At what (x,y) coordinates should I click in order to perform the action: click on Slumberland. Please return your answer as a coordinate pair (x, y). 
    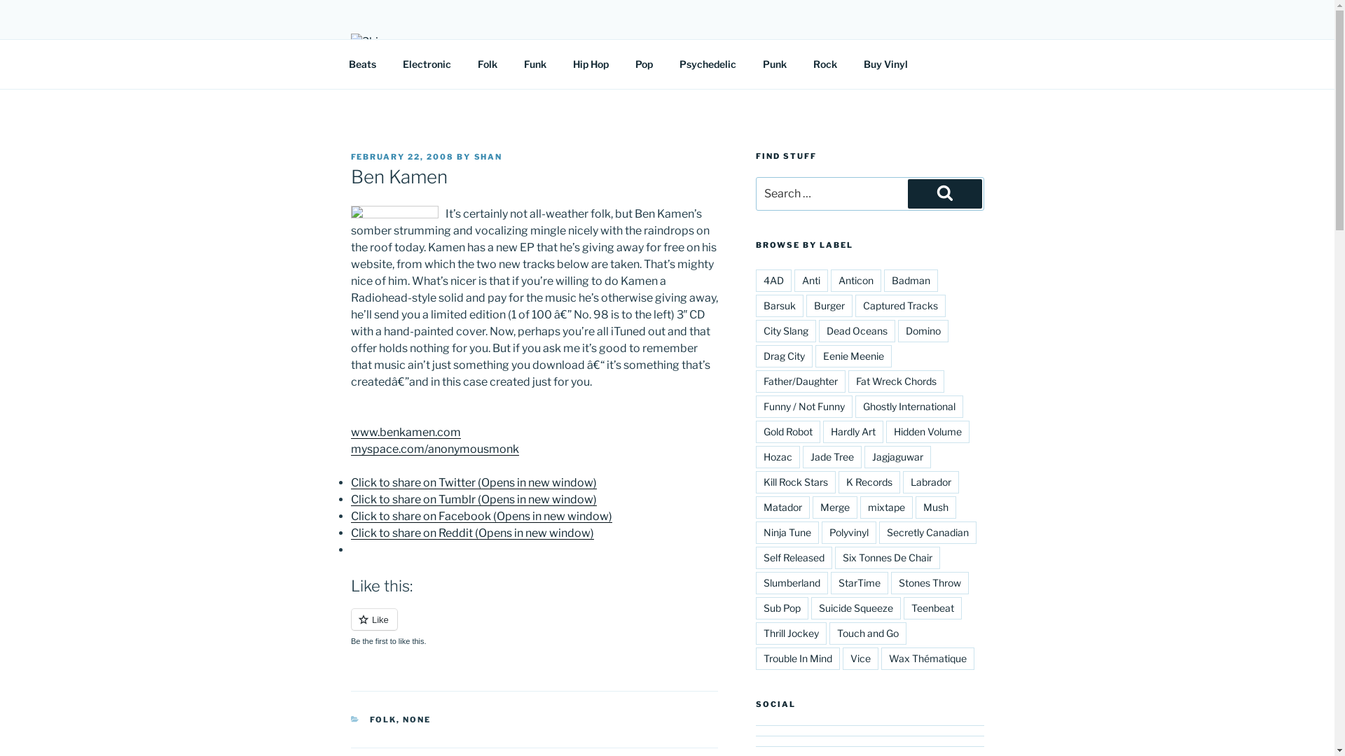
    Looking at the image, I should click on (792, 583).